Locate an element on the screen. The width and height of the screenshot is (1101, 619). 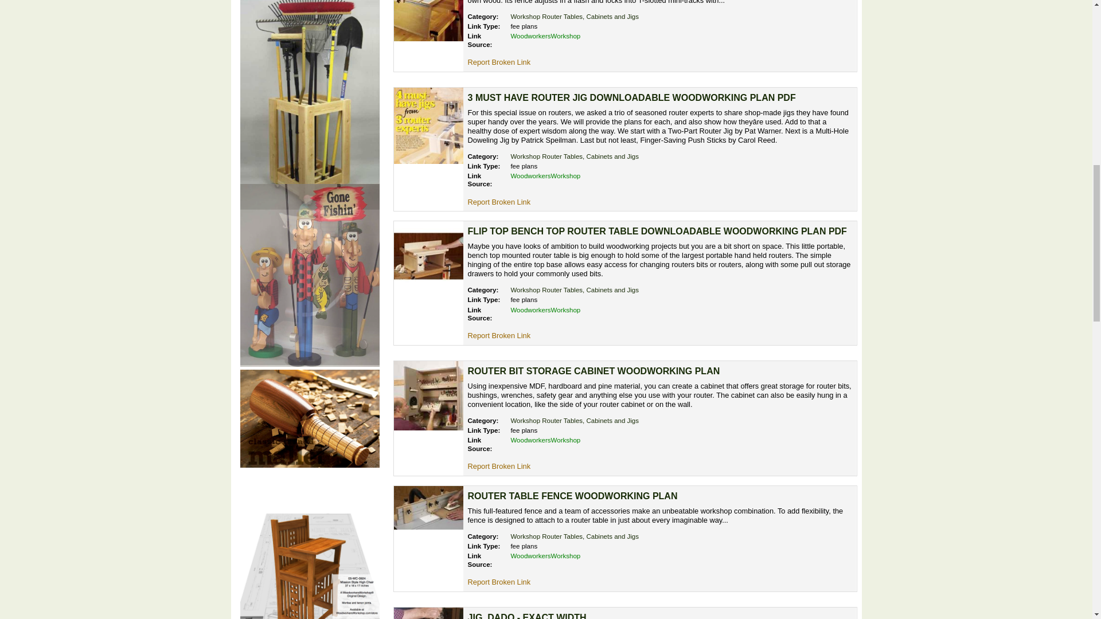
Workshop Router Tables, Cabinets and Jigs is located at coordinates (575, 156).